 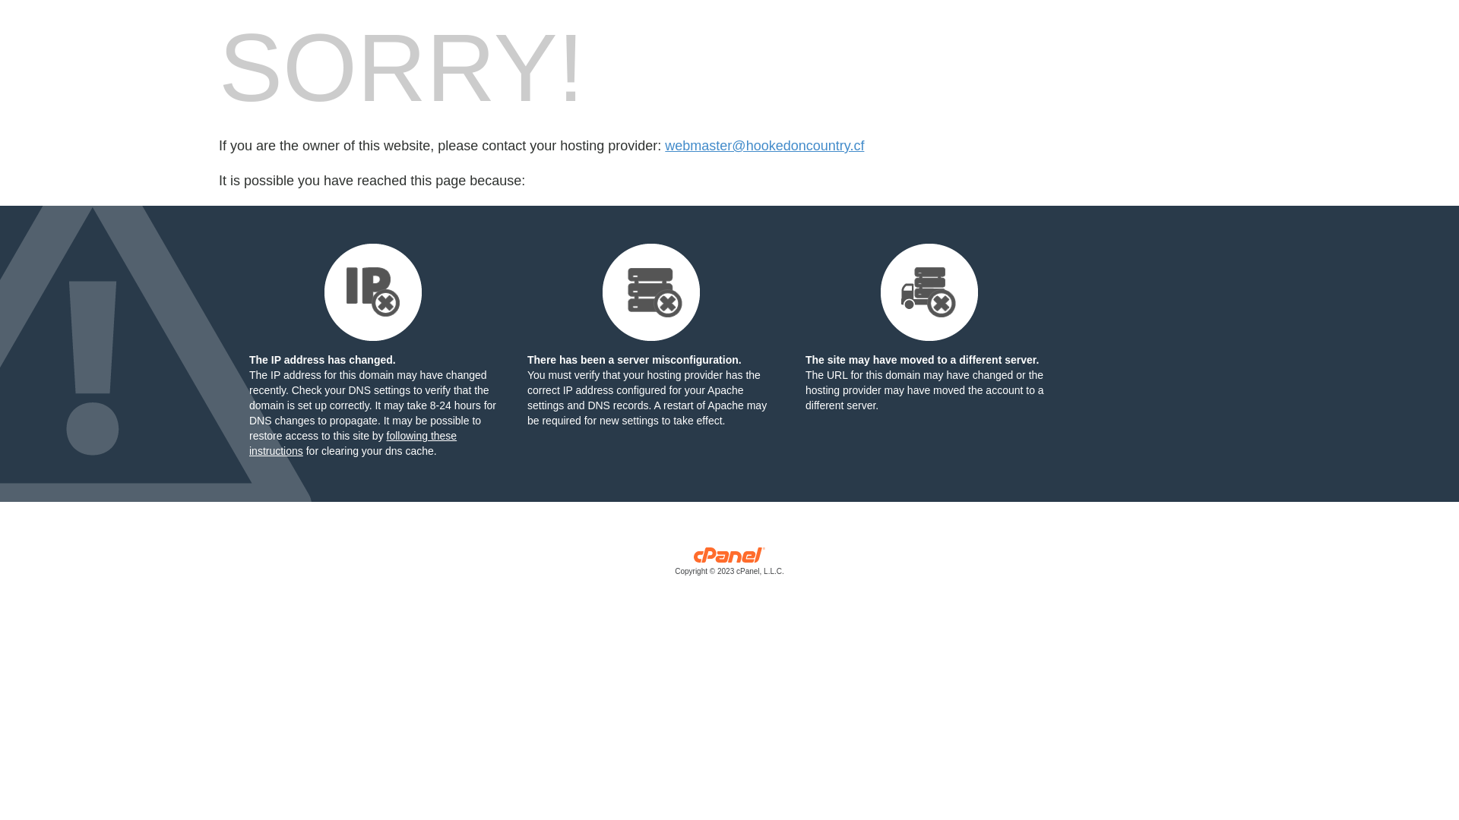 I want to click on webmaster@hookedoncountry.cf, so click(x=764, y=146).